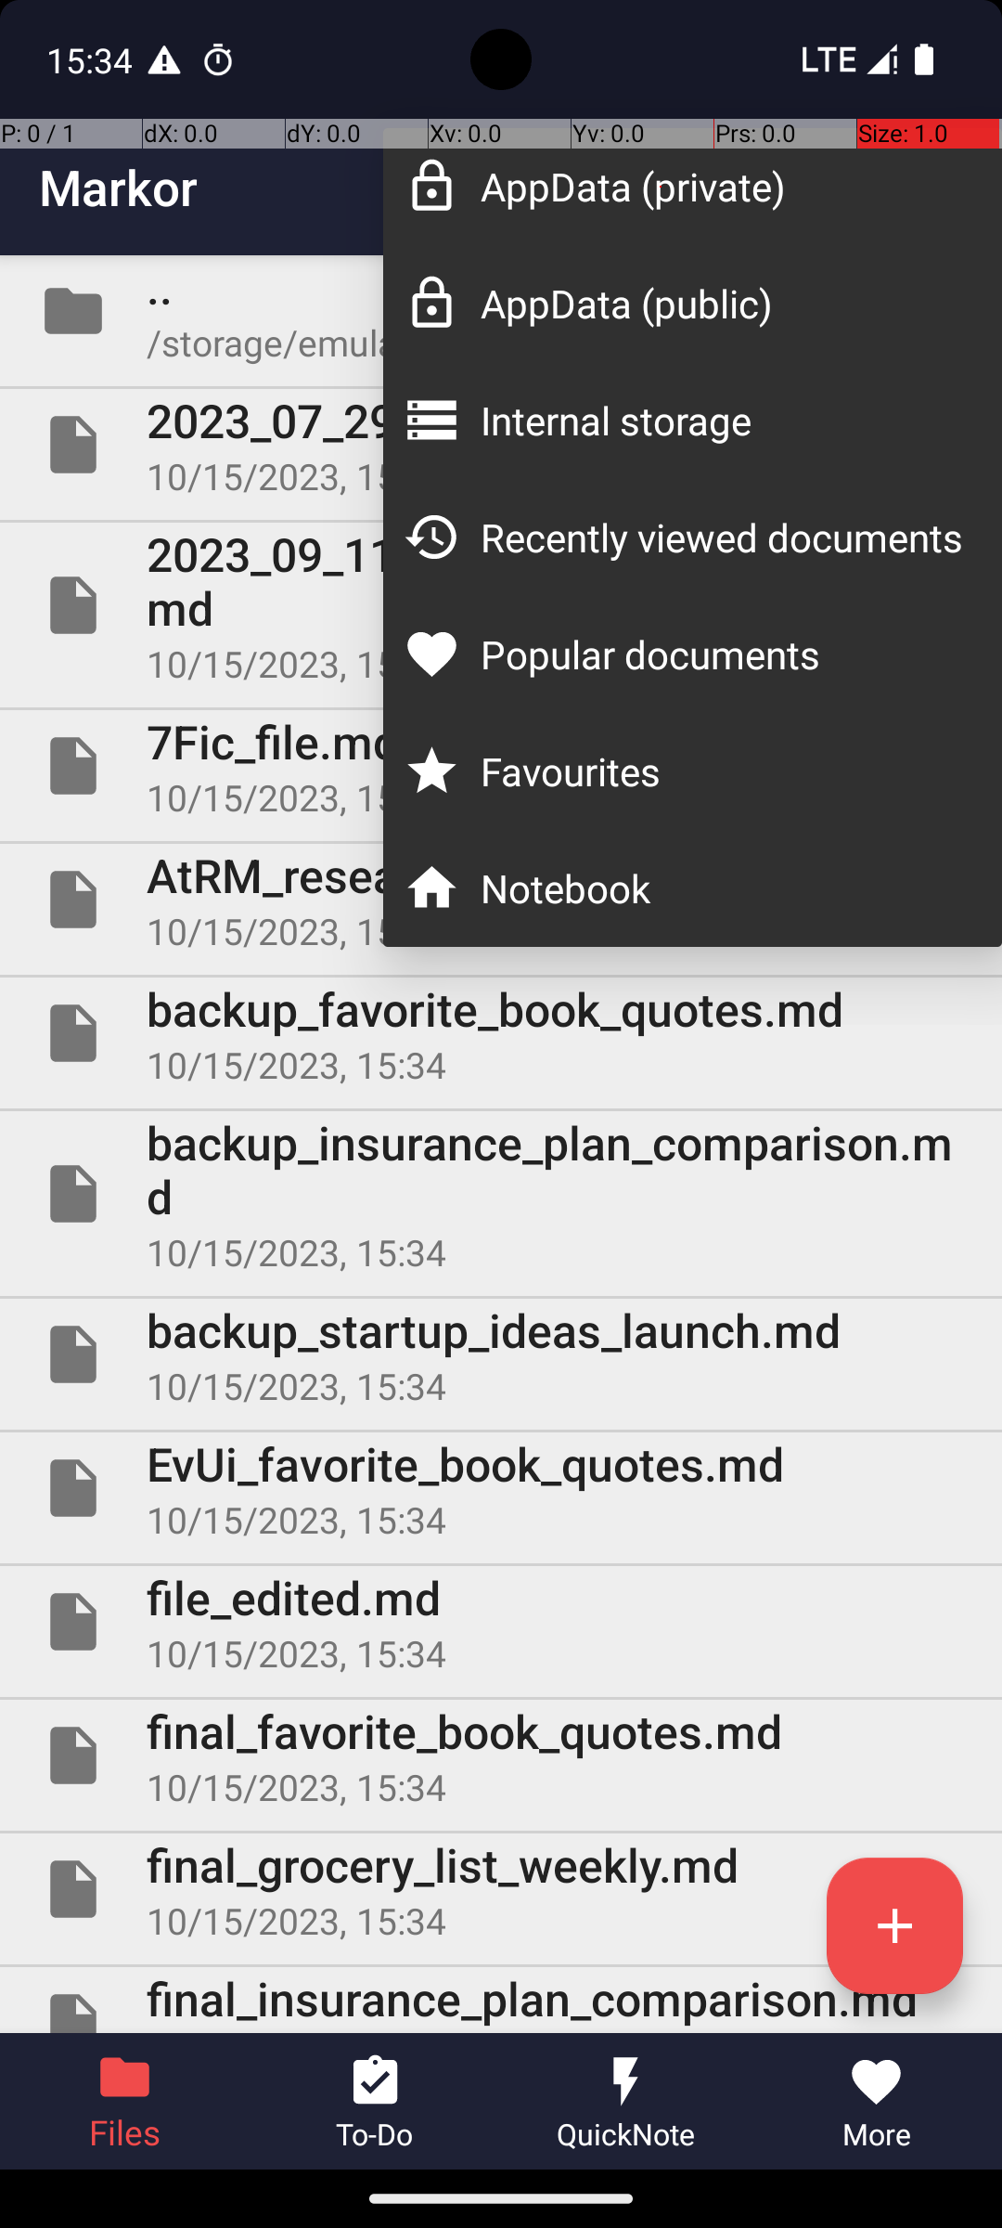 Image resolution: width=1002 pixels, height=2228 pixels. Describe the element at coordinates (722, 420) in the screenshot. I see `Internal storage` at that location.